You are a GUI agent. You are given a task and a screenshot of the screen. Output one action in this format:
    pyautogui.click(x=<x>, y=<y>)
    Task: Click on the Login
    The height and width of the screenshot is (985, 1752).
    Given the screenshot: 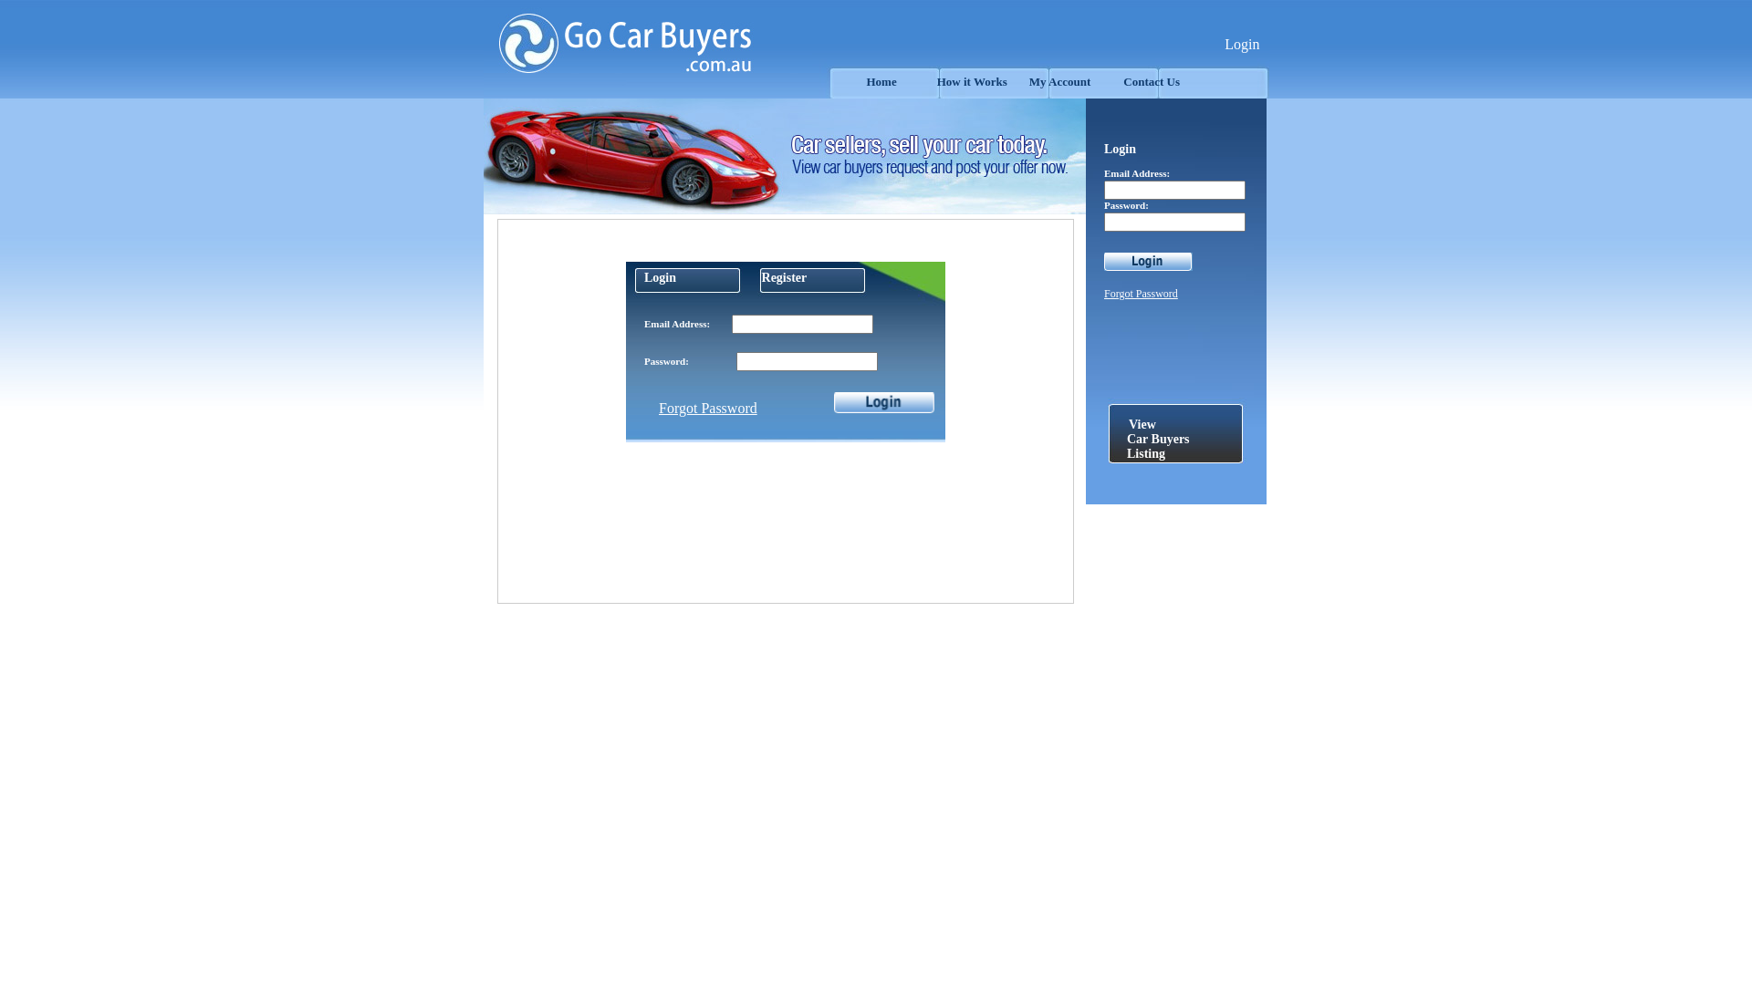 What is the action you would take?
    pyautogui.click(x=1242, y=44)
    